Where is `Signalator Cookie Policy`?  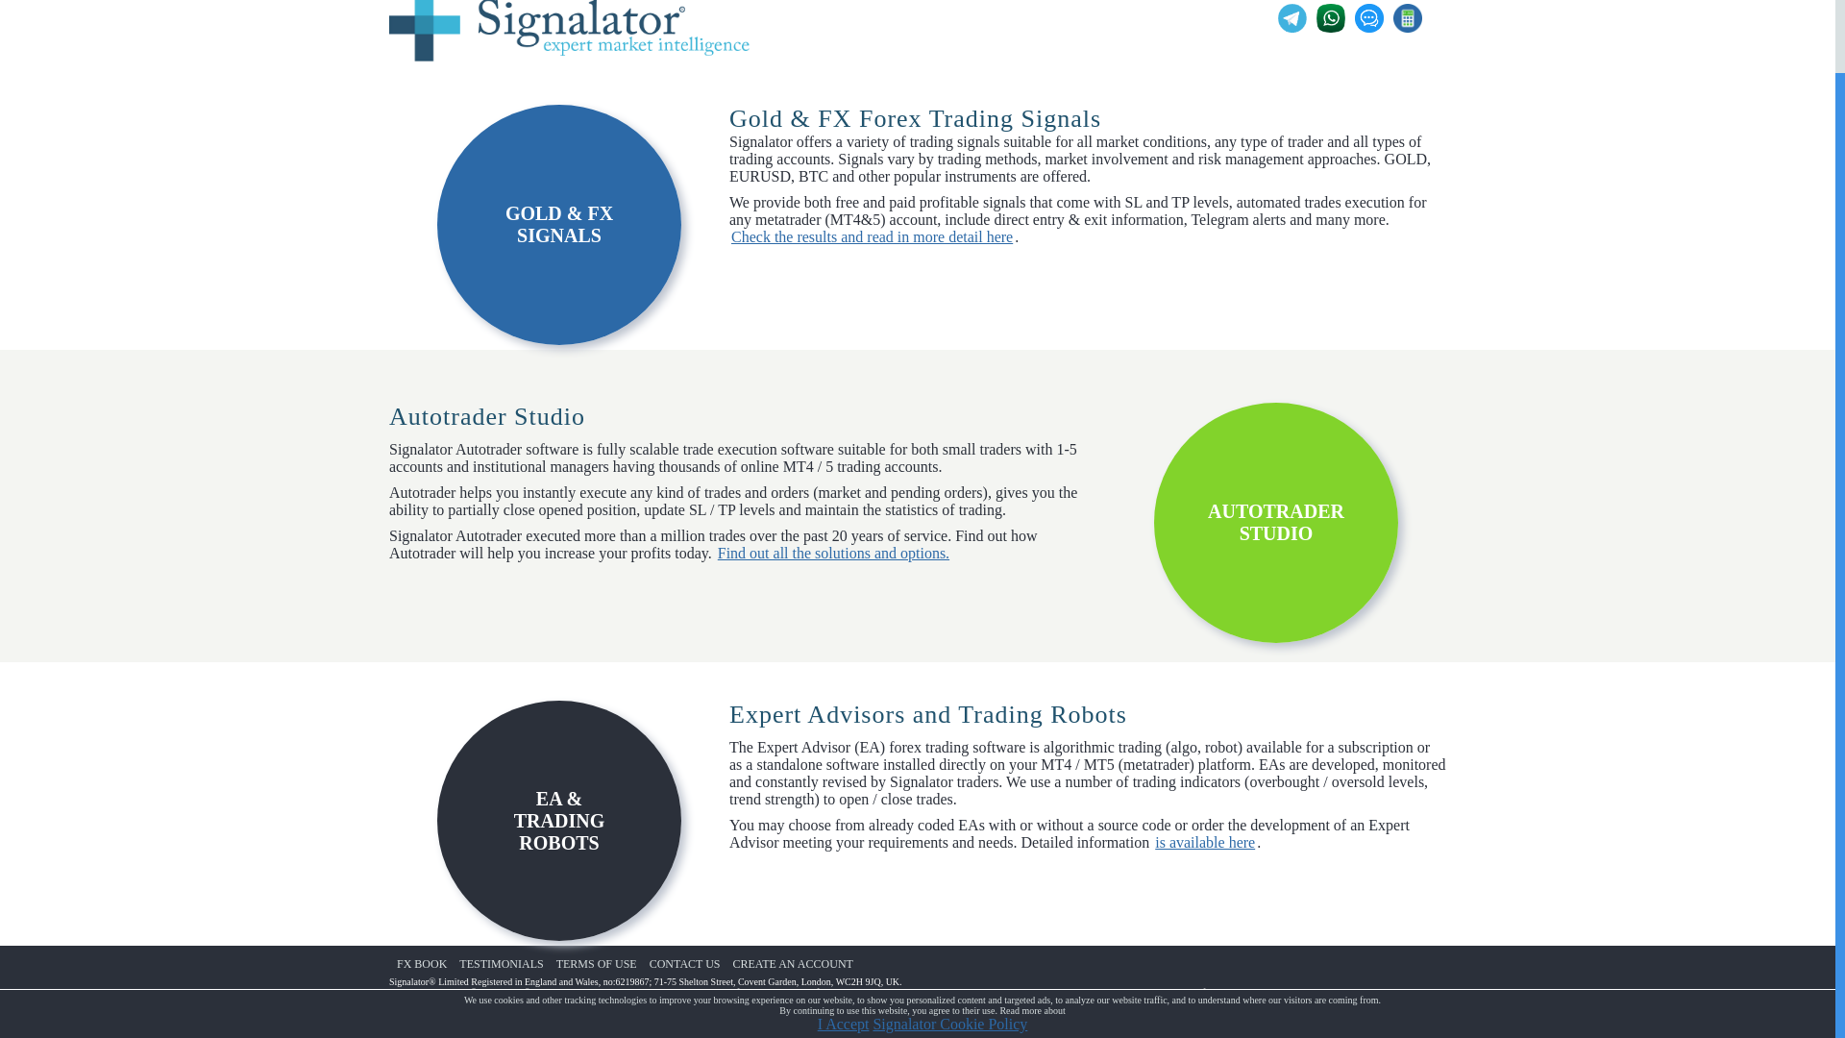 Signalator Cookie Policy is located at coordinates (949, 946).